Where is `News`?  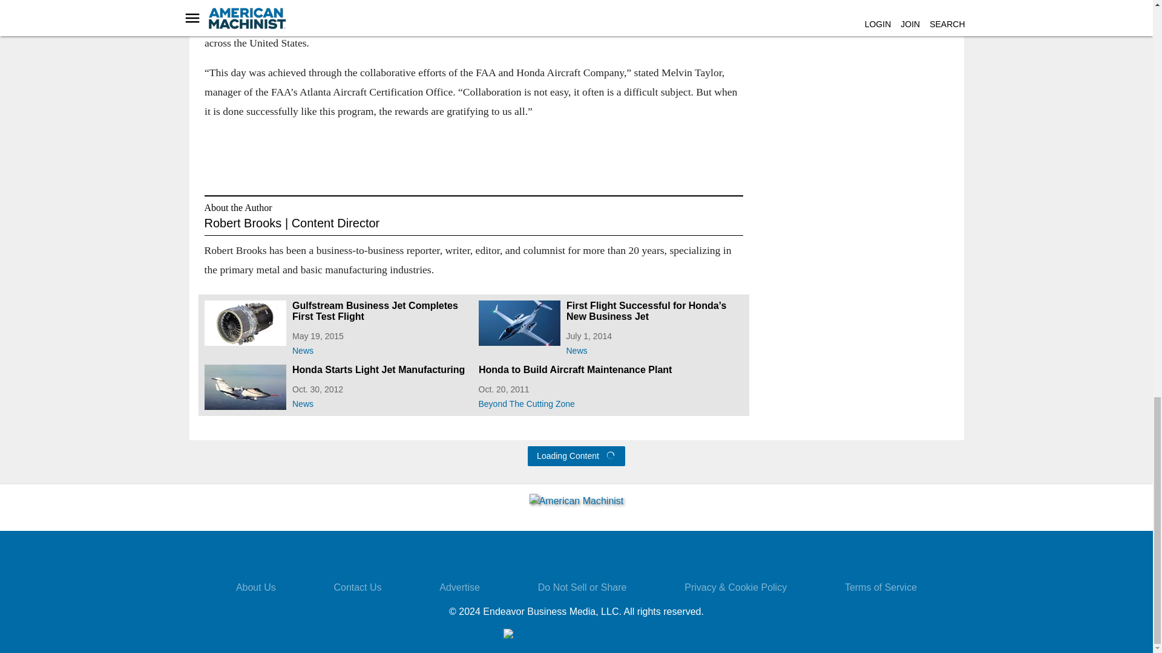
News is located at coordinates (380, 348).